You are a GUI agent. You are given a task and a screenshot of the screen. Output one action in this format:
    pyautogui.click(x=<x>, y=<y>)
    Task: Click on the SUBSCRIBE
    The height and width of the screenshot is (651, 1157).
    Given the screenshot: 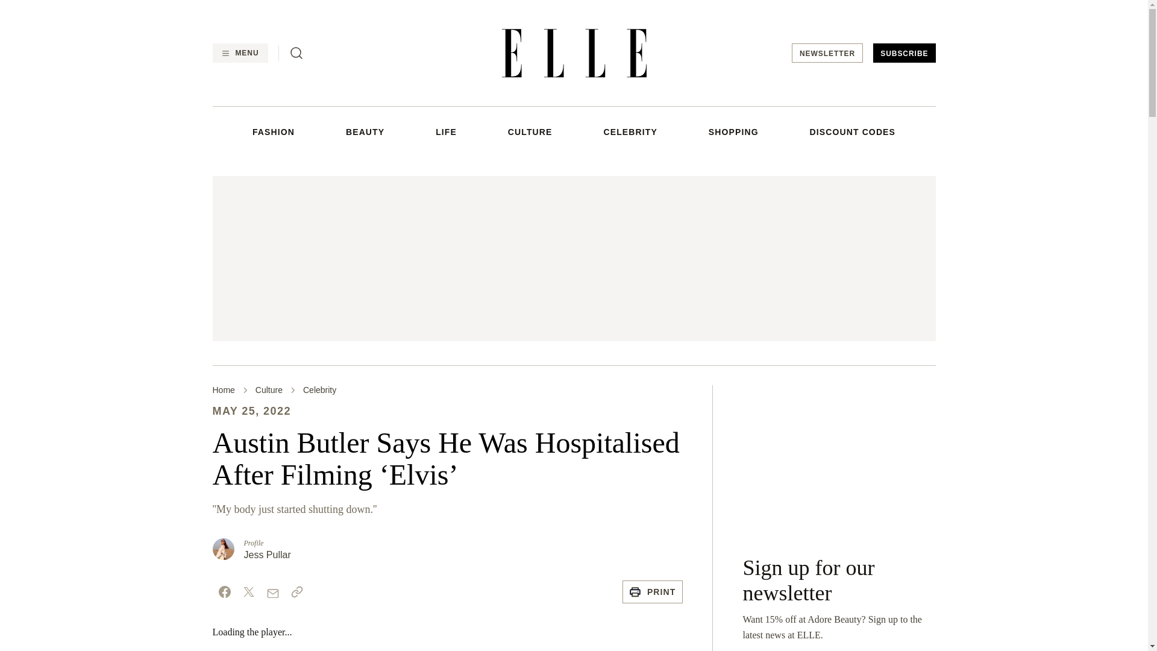 What is the action you would take?
    pyautogui.click(x=904, y=53)
    